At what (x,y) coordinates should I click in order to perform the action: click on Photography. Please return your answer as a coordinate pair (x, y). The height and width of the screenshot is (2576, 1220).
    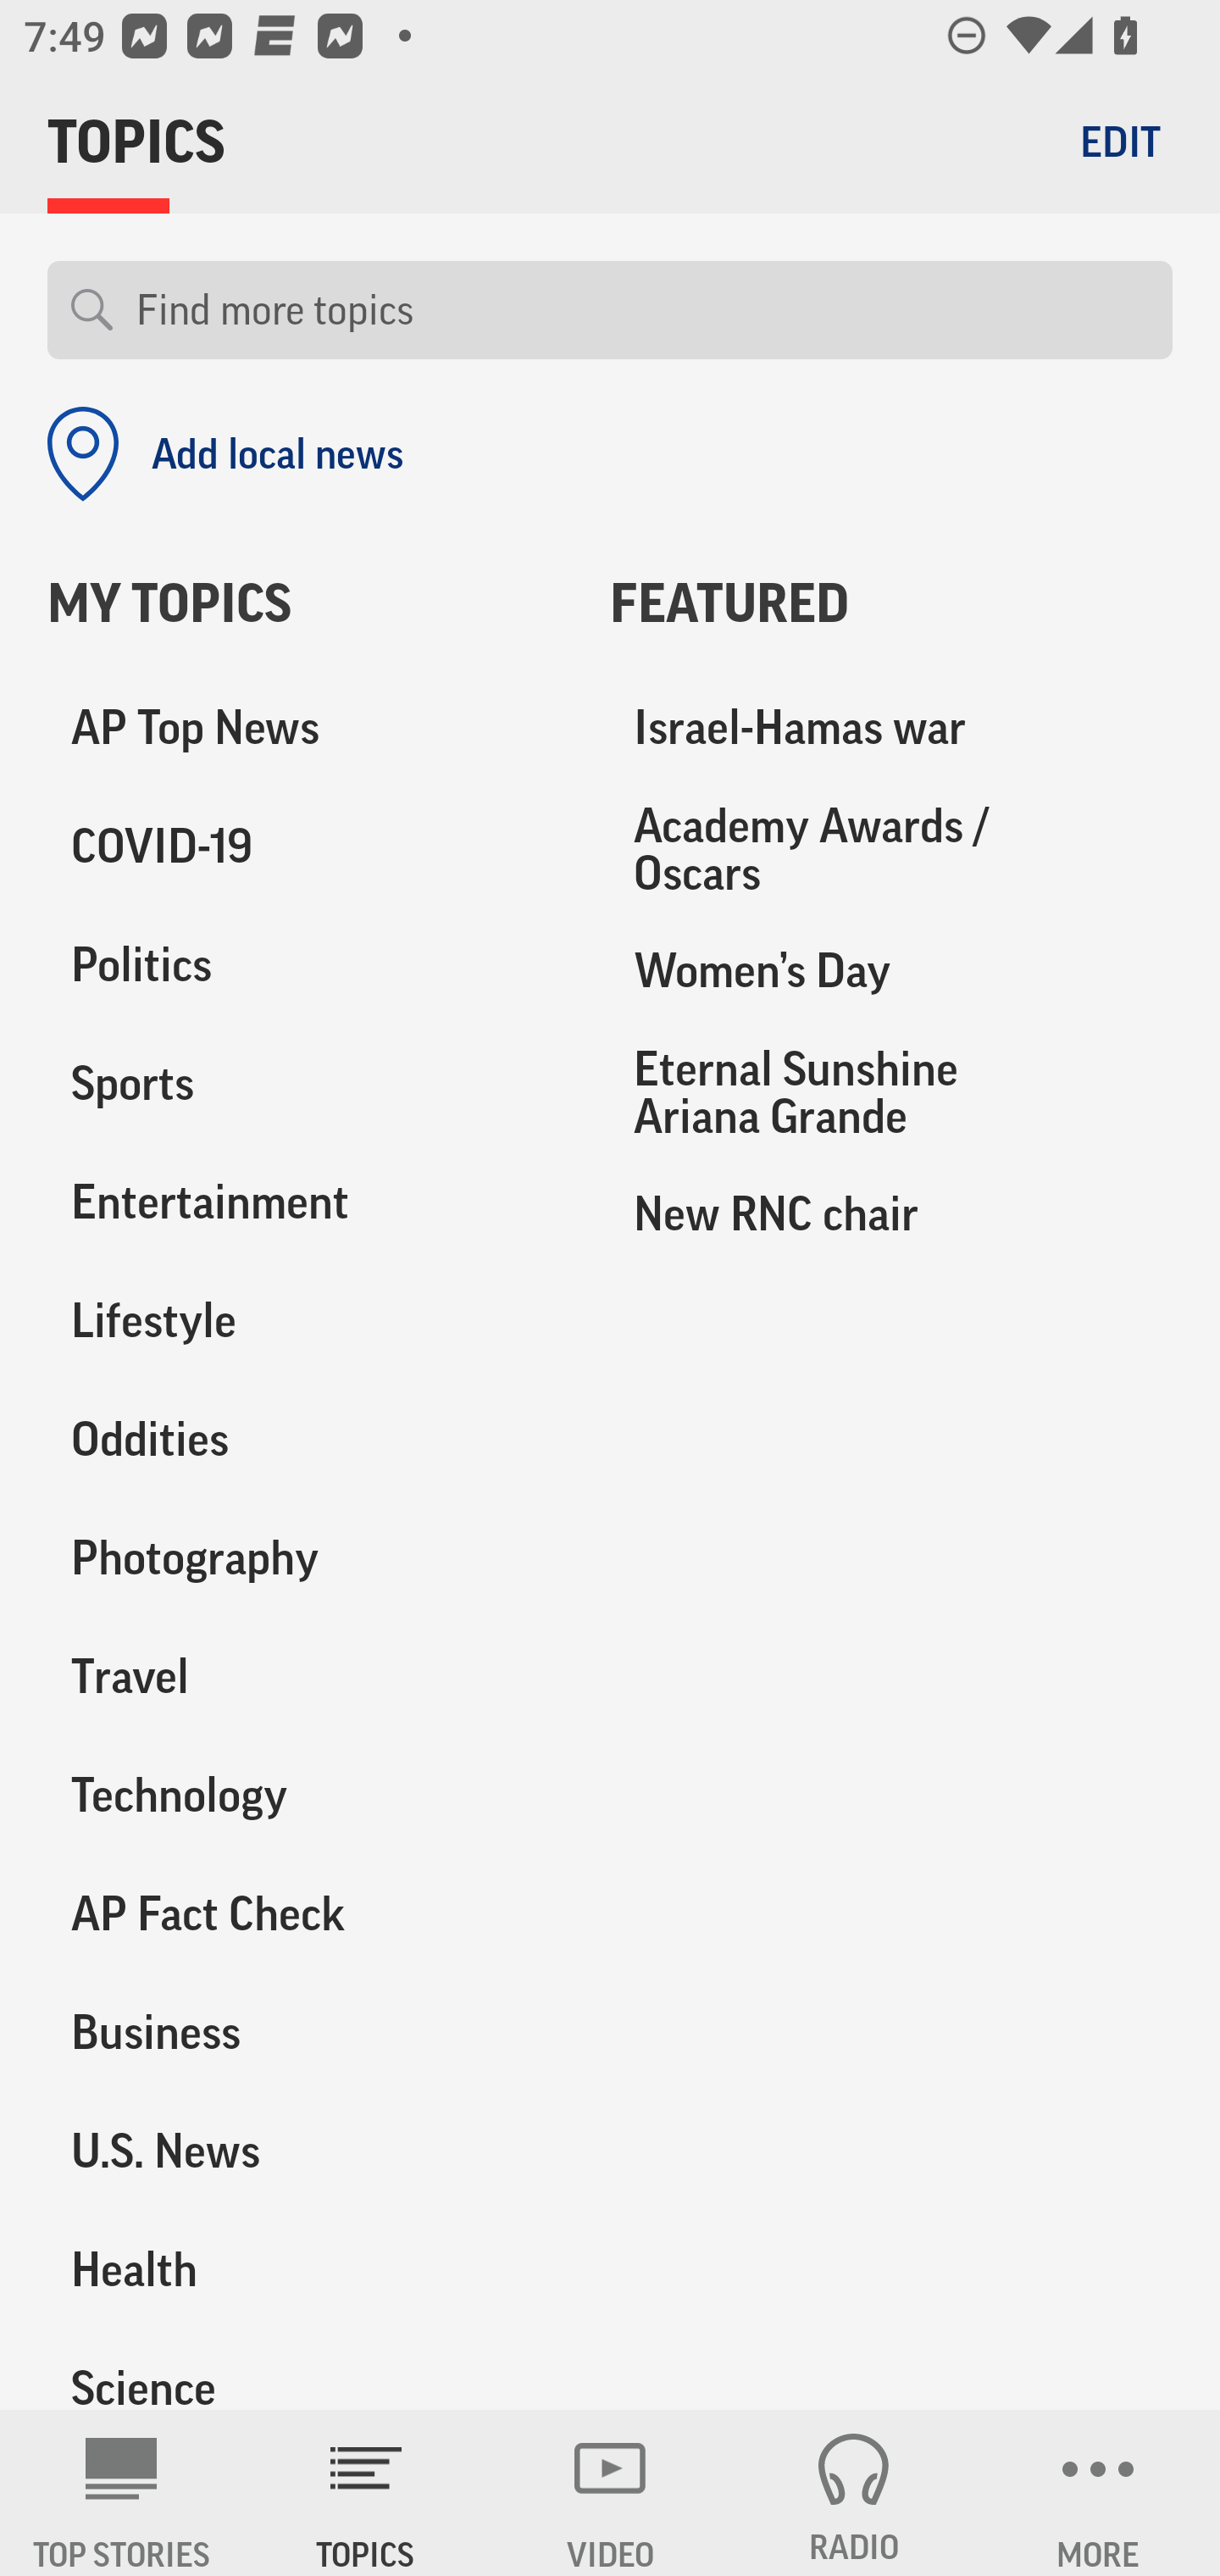
    Looking at the image, I should click on (305, 1558).